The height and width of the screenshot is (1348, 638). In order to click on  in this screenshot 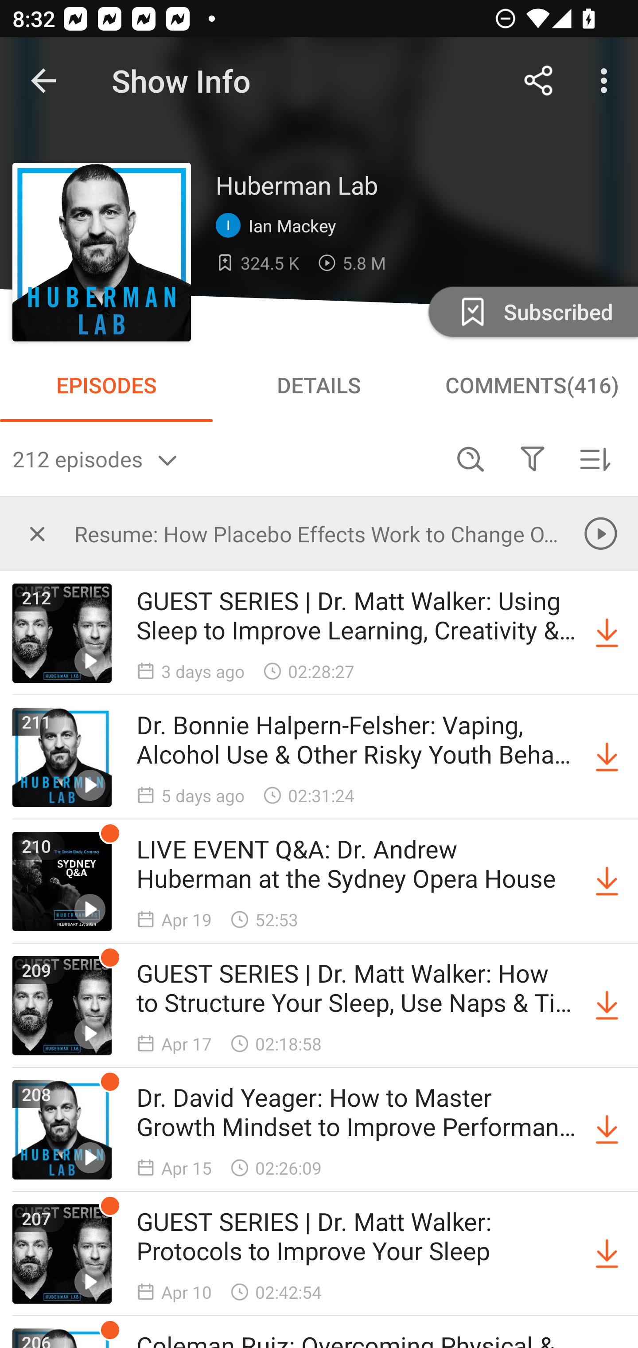, I will do `click(37, 533)`.